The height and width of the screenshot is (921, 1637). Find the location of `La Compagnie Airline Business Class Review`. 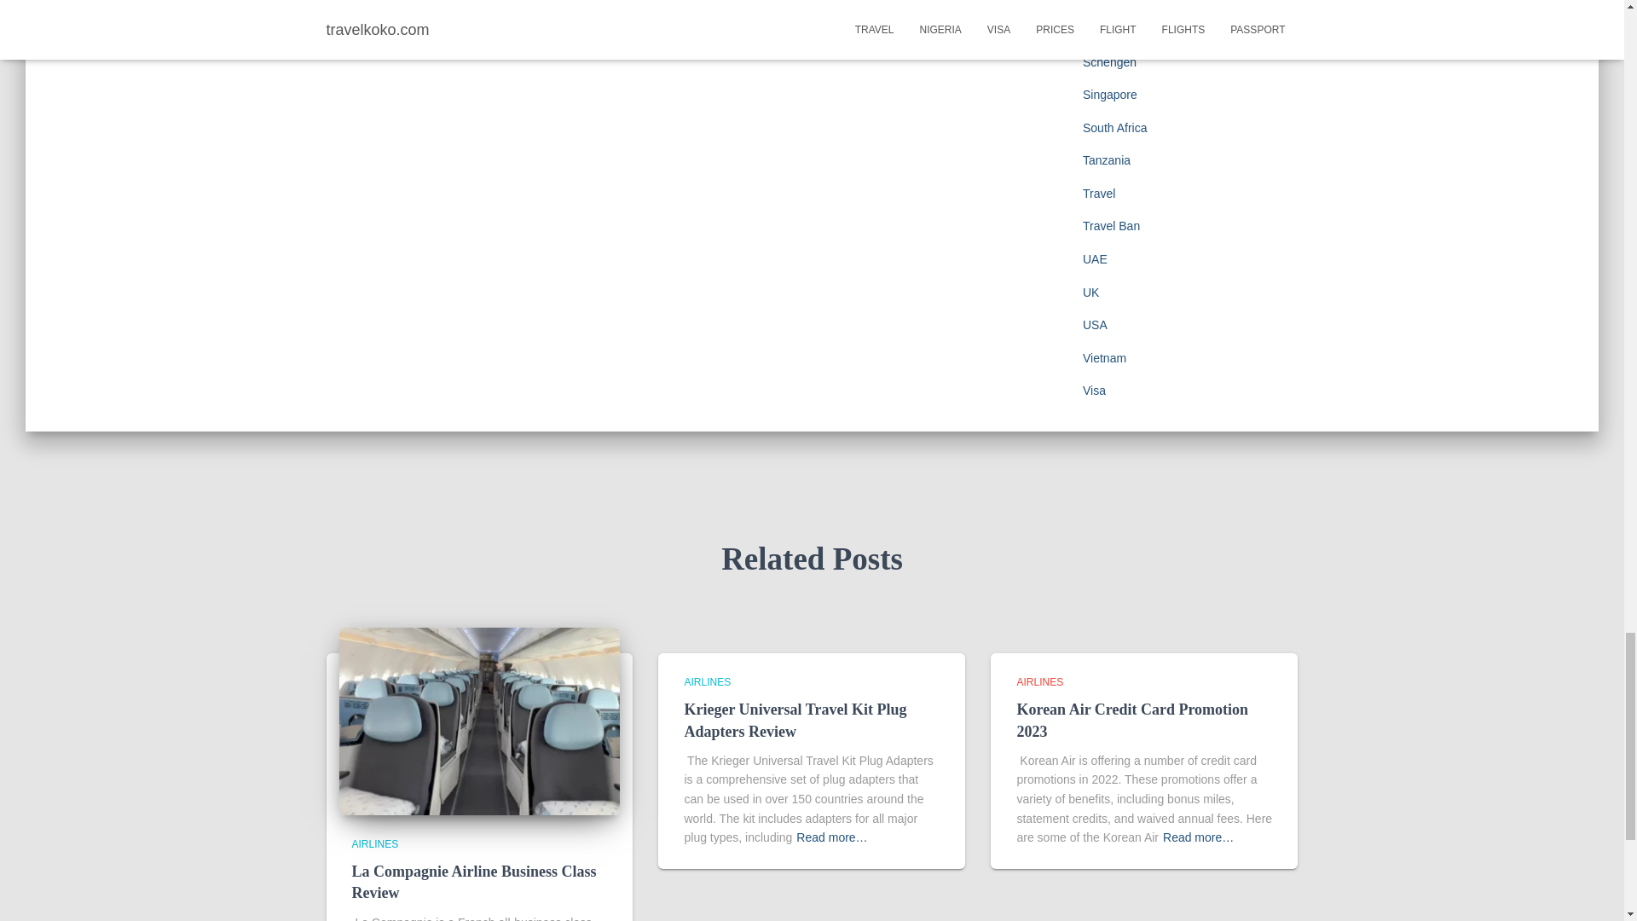

La Compagnie Airline Business Class Review is located at coordinates (473, 882).